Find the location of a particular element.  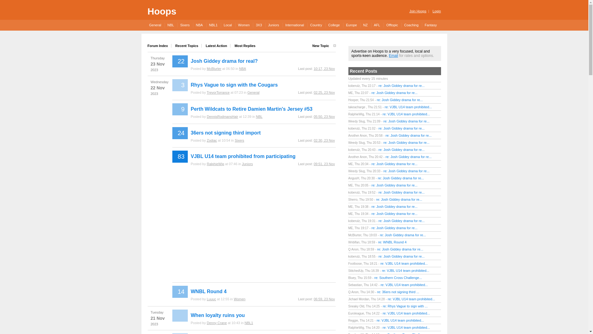

re: Josh Giddey drama for re... is located at coordinates (406, 171).